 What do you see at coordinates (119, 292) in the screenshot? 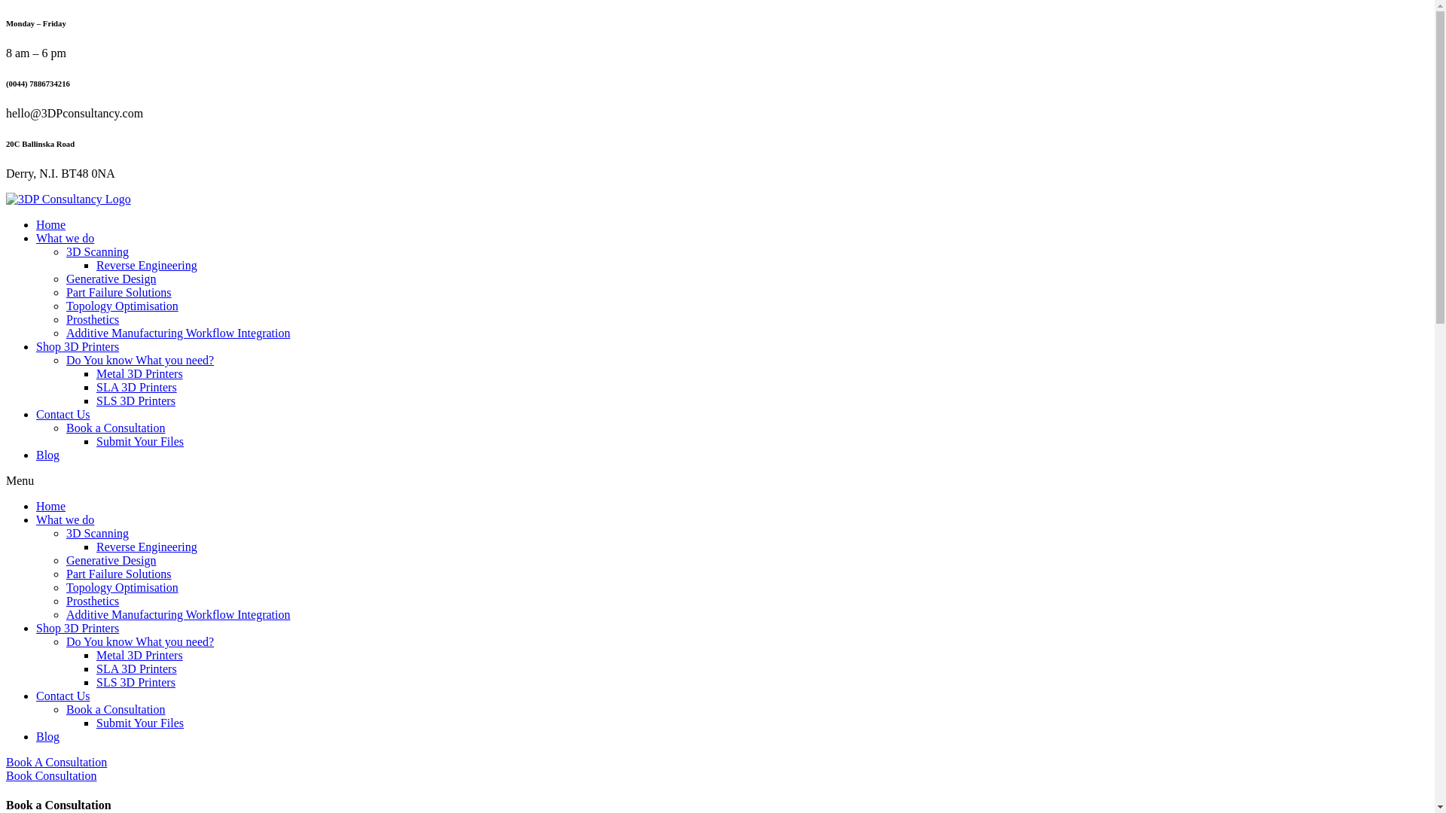
I see `Part Failure Solutions` at bounding box center [119, 292].